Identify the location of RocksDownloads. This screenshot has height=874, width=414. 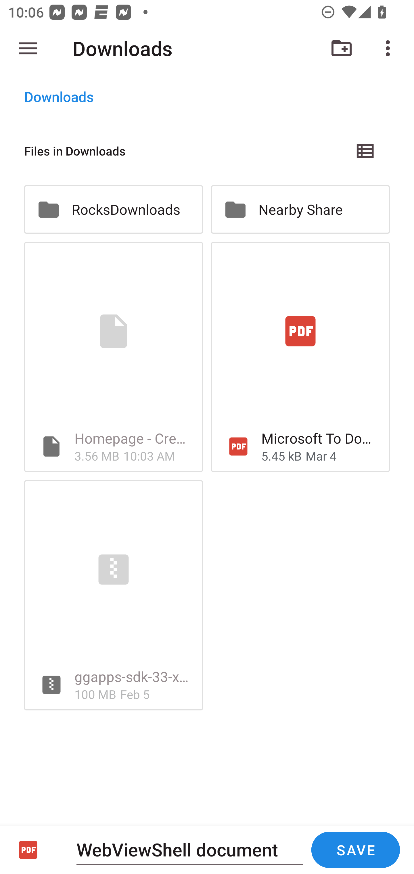
(113, 209).